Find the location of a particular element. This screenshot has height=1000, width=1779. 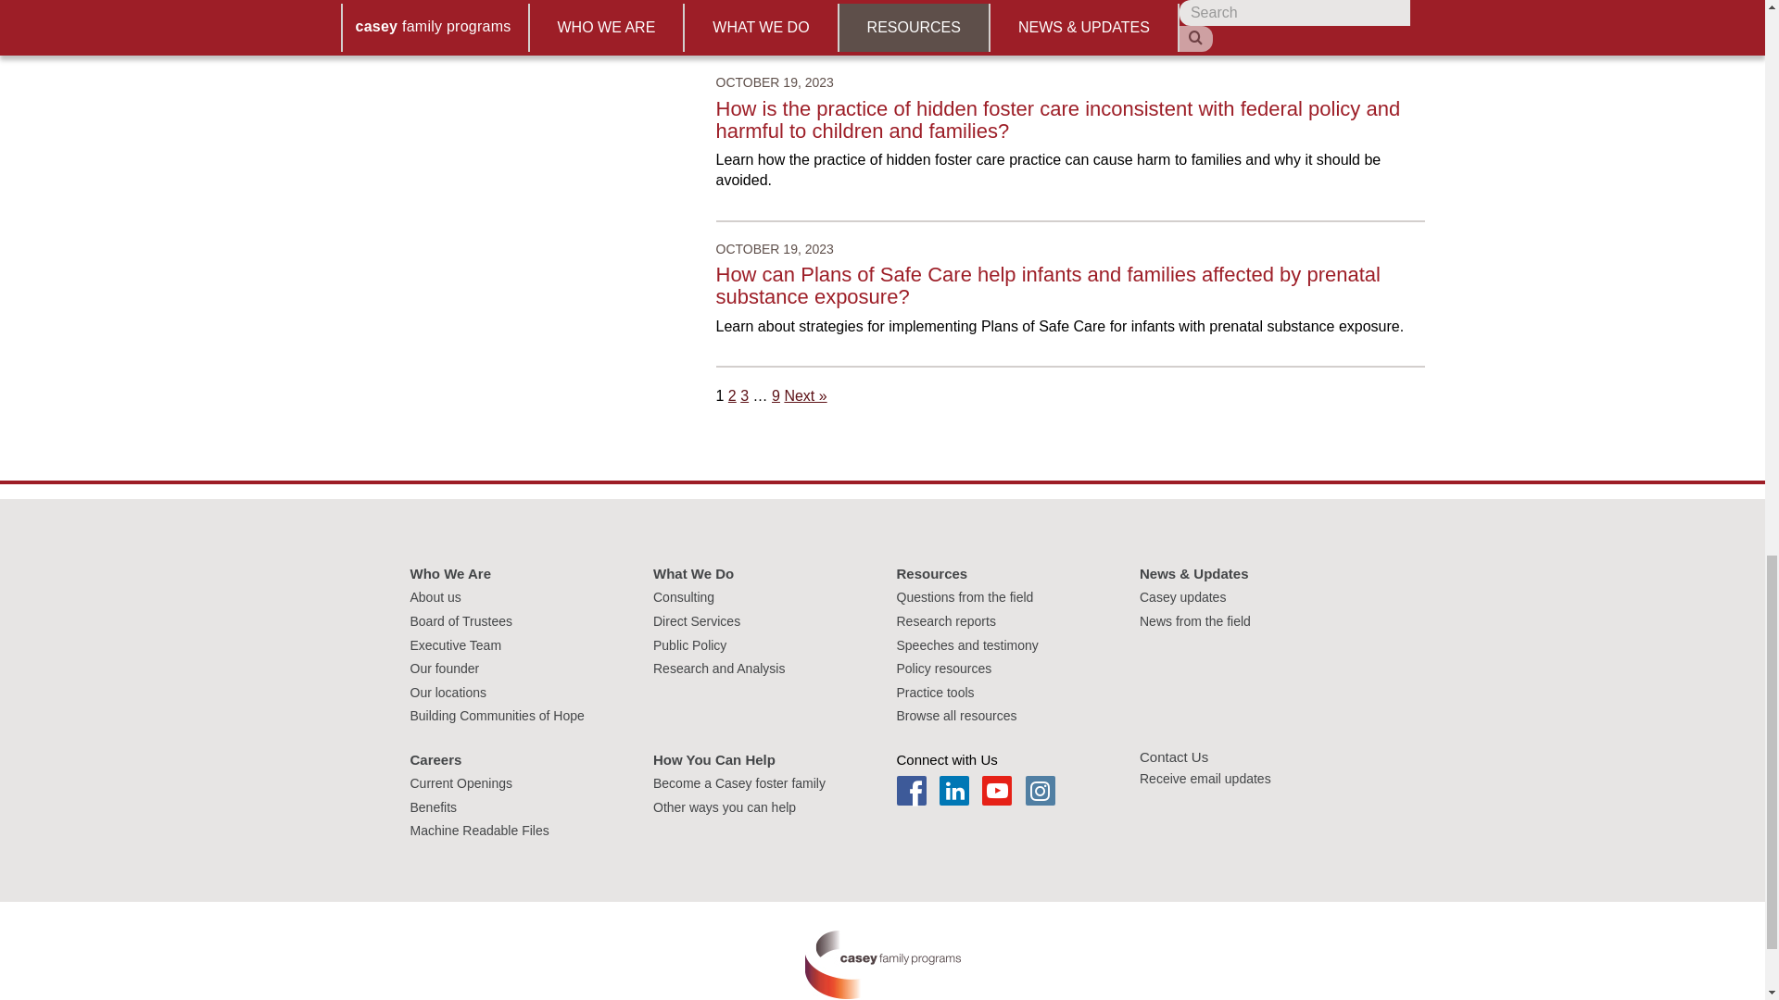

Executive Team is located at coordinates (455, 645).